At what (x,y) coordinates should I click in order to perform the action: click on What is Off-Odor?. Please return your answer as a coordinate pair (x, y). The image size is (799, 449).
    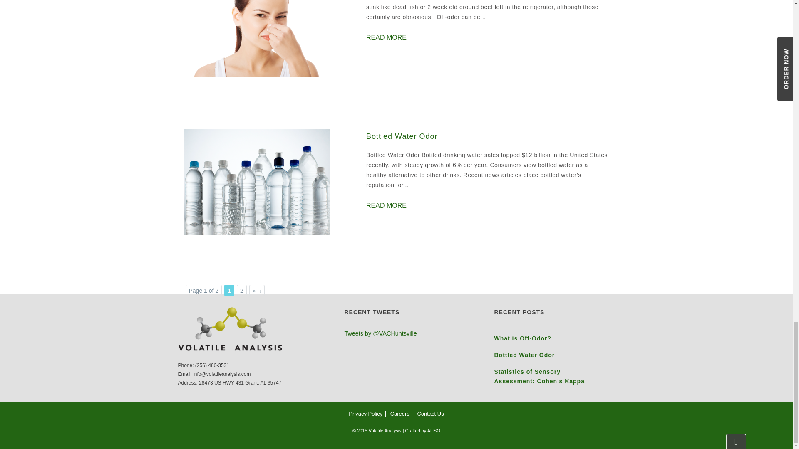
    Looking at the image, I should click on (386, 38).